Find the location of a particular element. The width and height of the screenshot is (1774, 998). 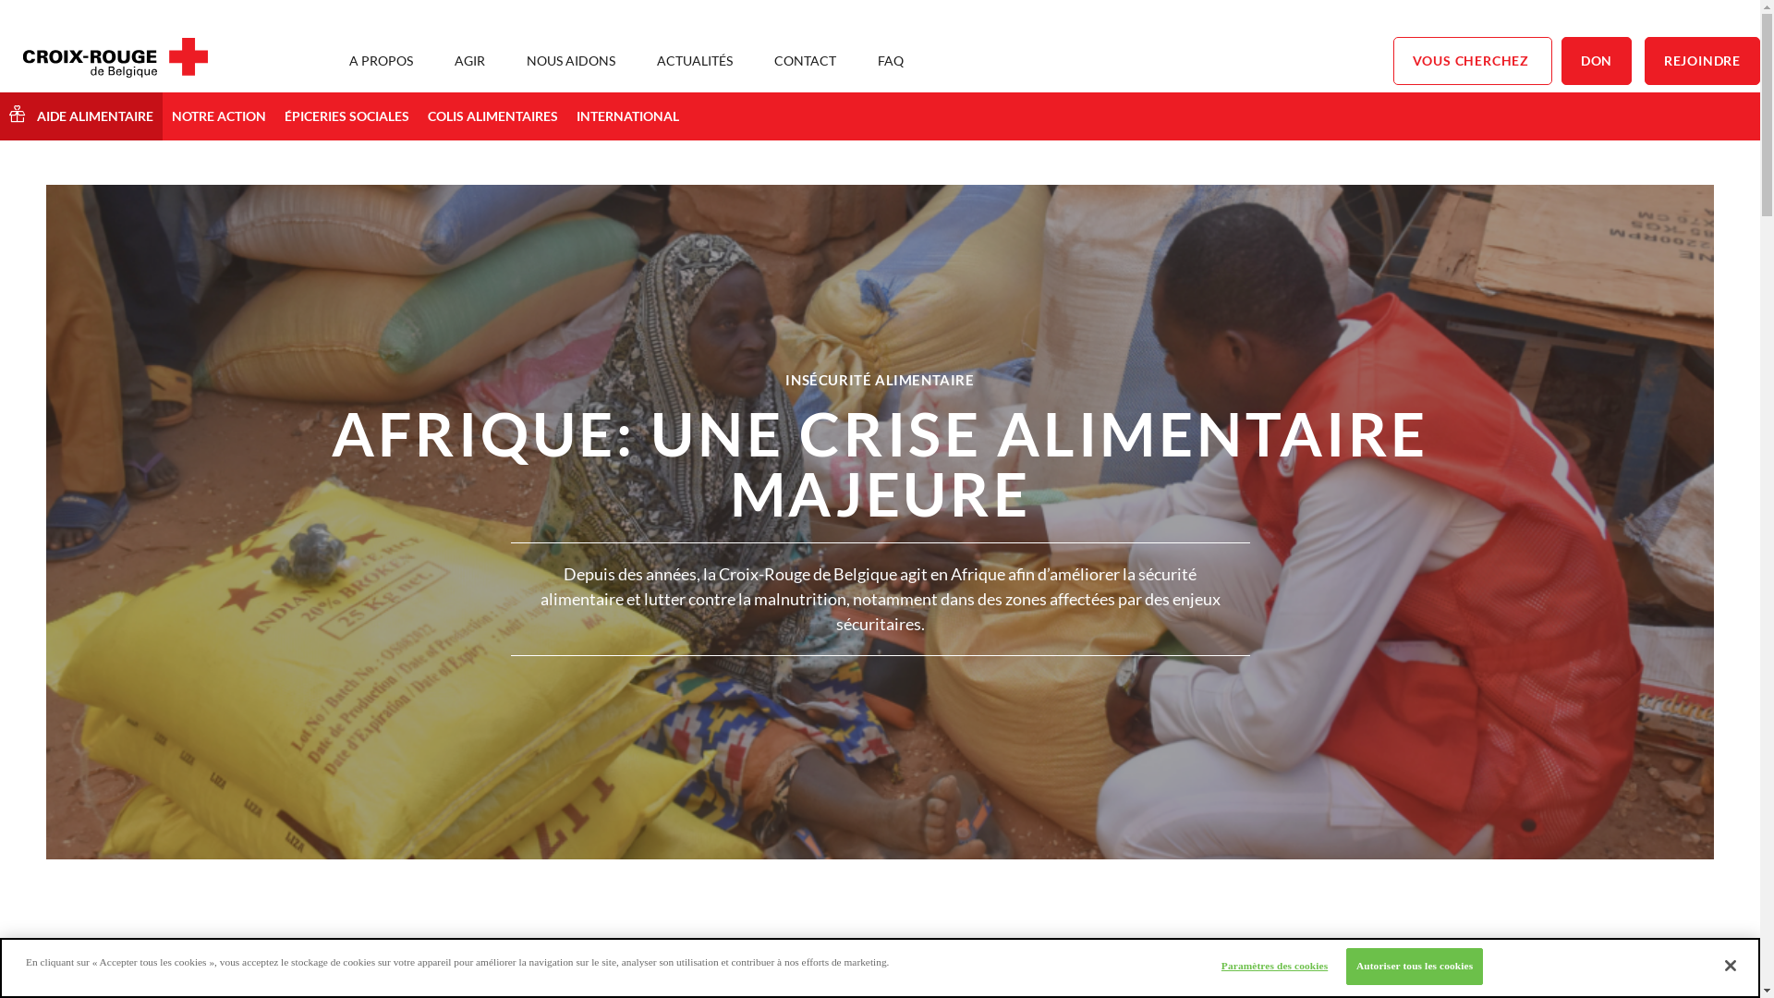

COLIS ALIMENTAIRES is located at coordinates (493, 116).